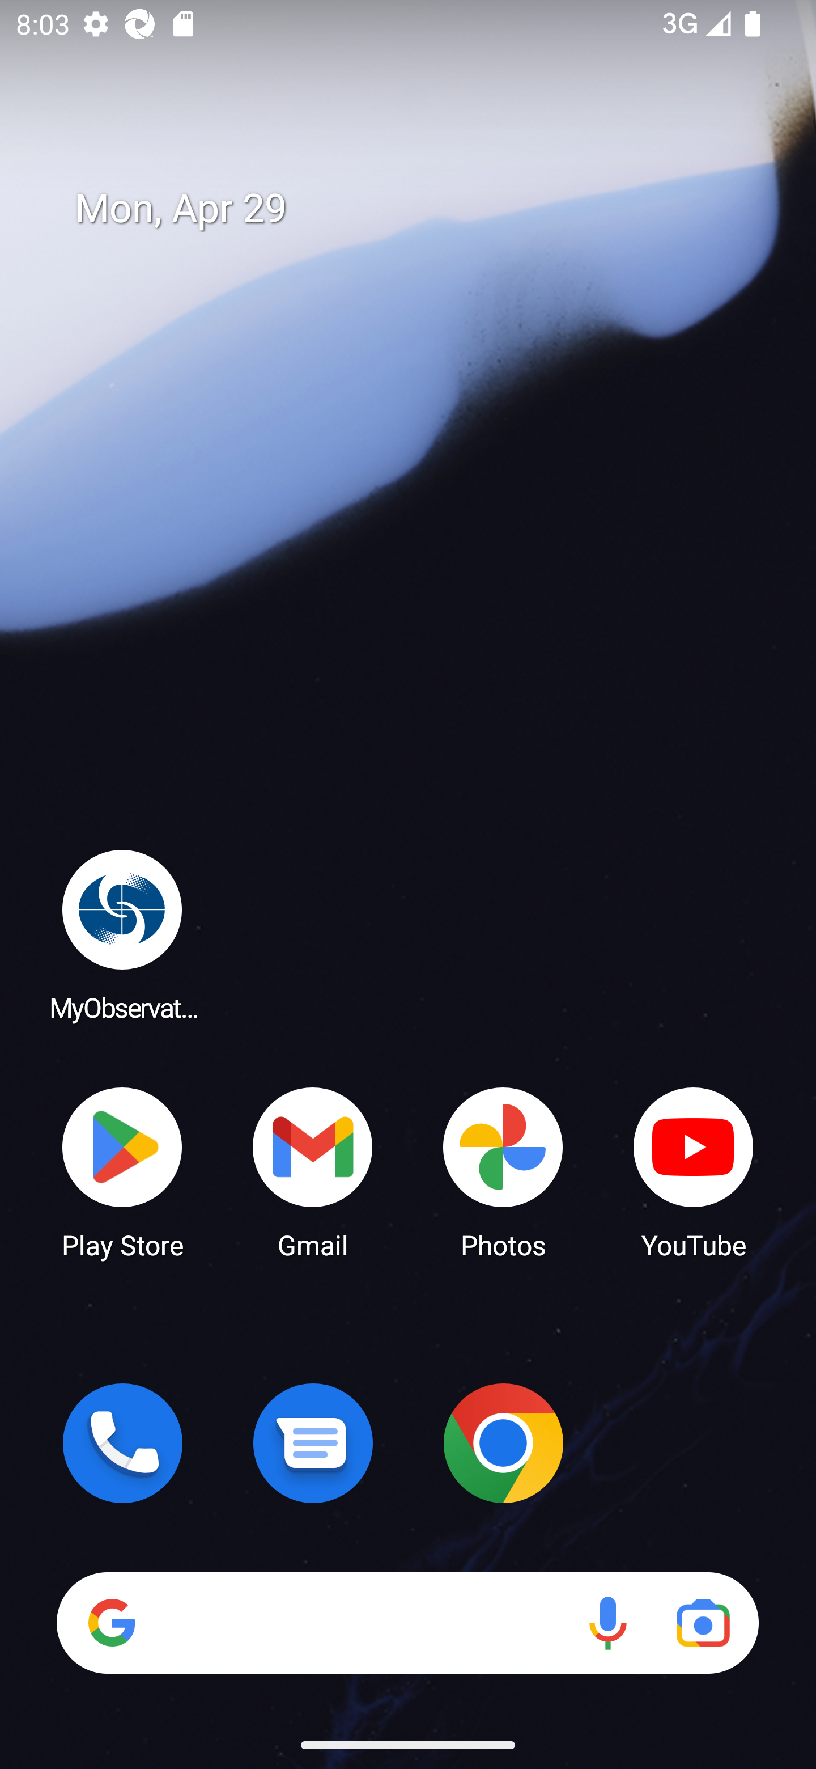 The height and width of the screenshot is (1769, 816). I want to click on Play Store, so click(122, 1171).